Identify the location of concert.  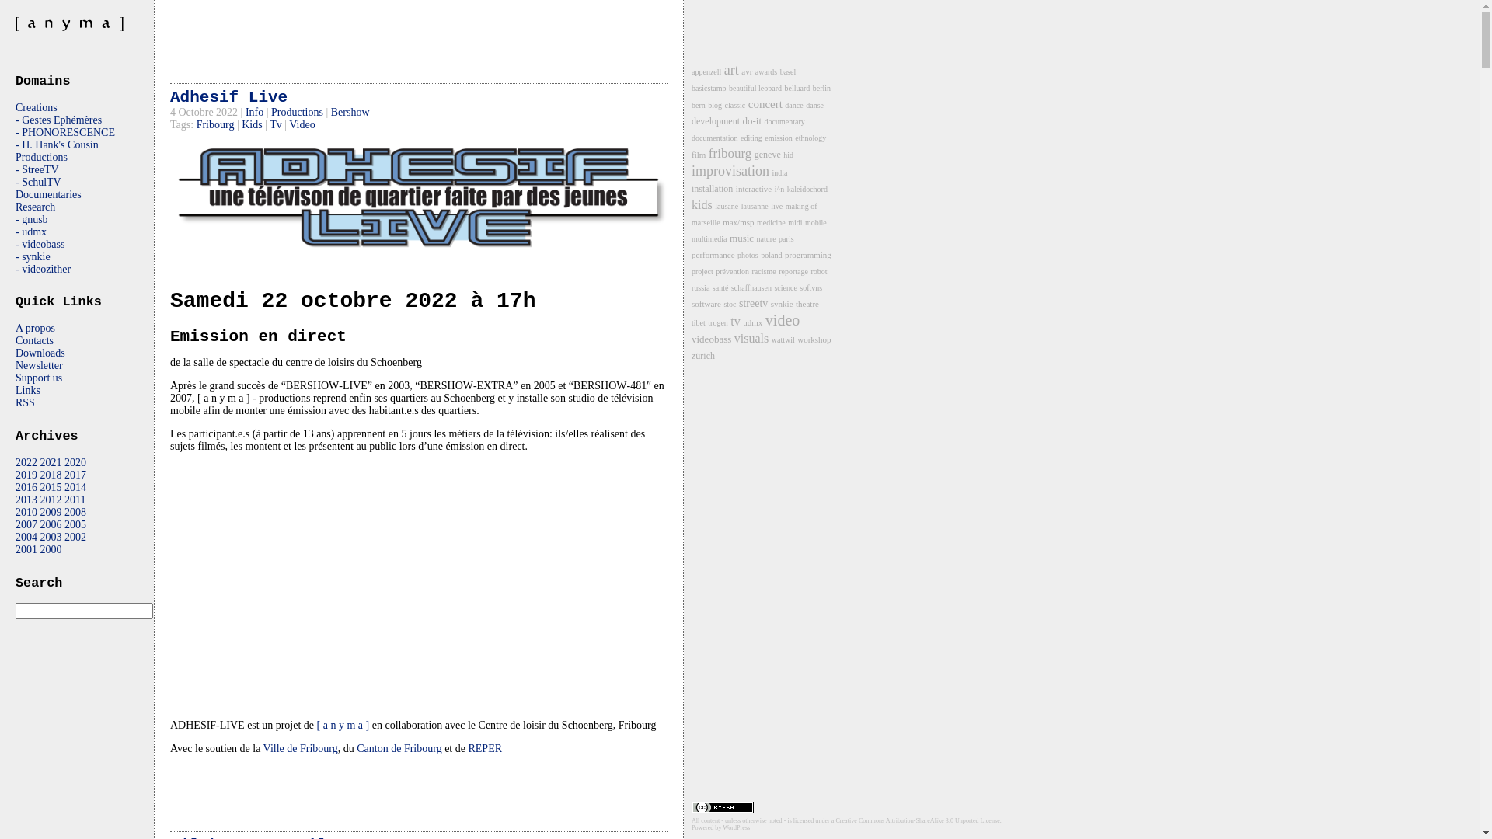
(765, 104).